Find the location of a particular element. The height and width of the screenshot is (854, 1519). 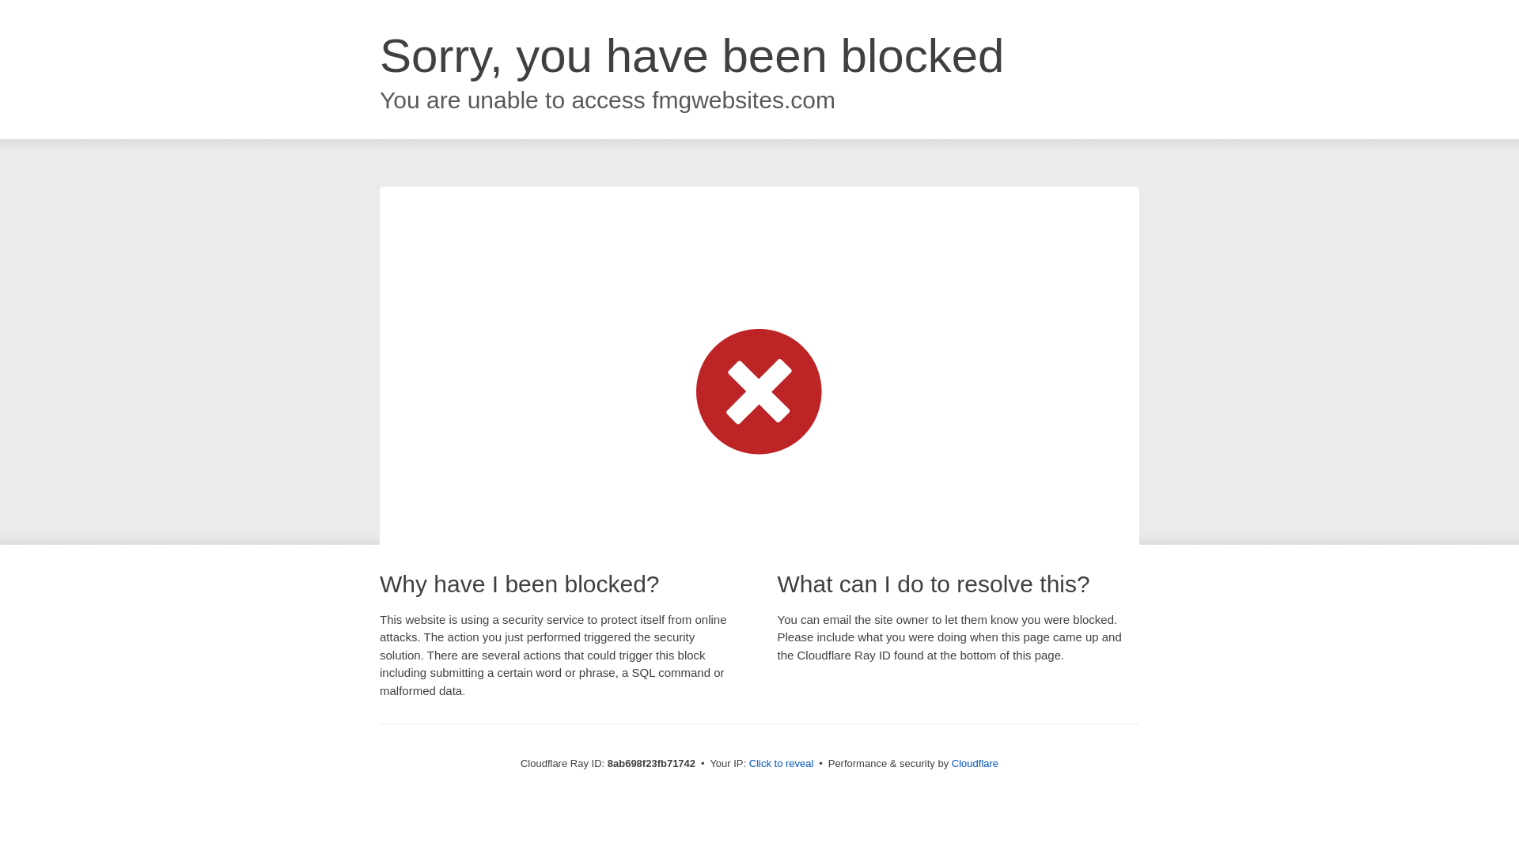

Cloudflare is located at coordinates (975, 763).